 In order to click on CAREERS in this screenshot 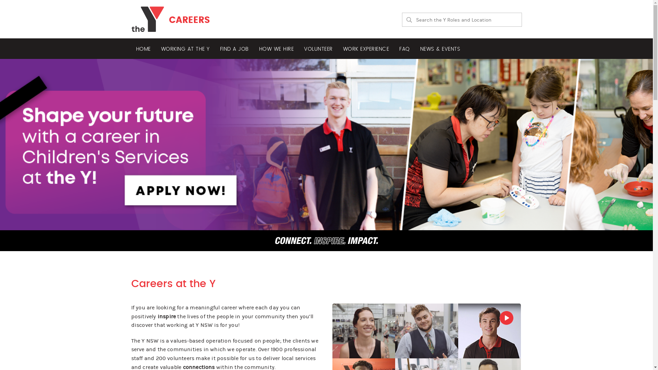, I will do `click(170, 19)`.